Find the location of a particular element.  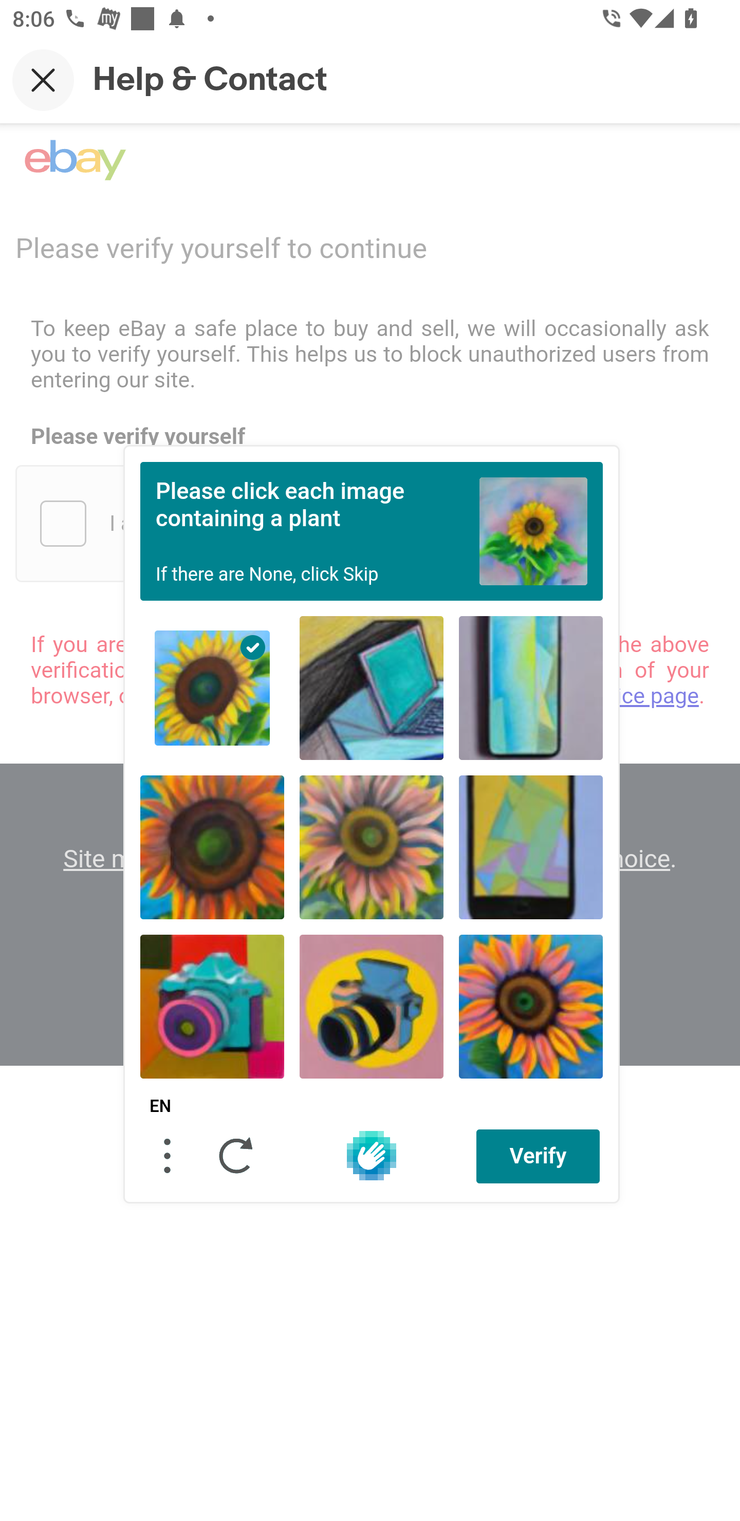

Challenge Image 8 is located at coordinates (371, 1006).